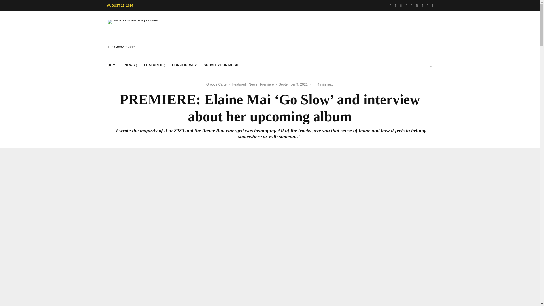 This screenshot has width=544, height=306. What do you see at coordinates (155, 65) in the screenshot?
I see `FEATURED` at bounding box center [155, 65].